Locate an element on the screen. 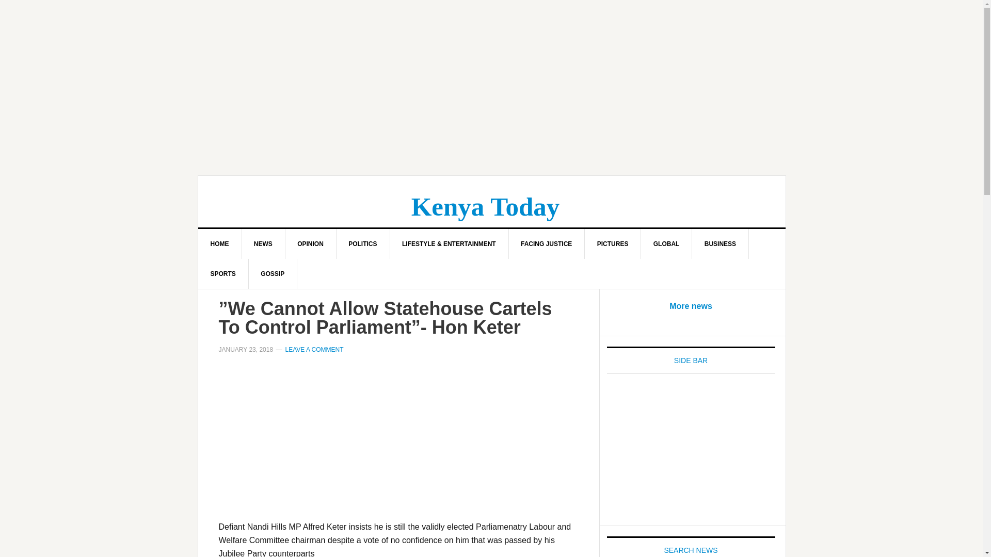 This screenshot has width=991, height=557. LEAVE A COMMENT is located at coordinates (314, 349).